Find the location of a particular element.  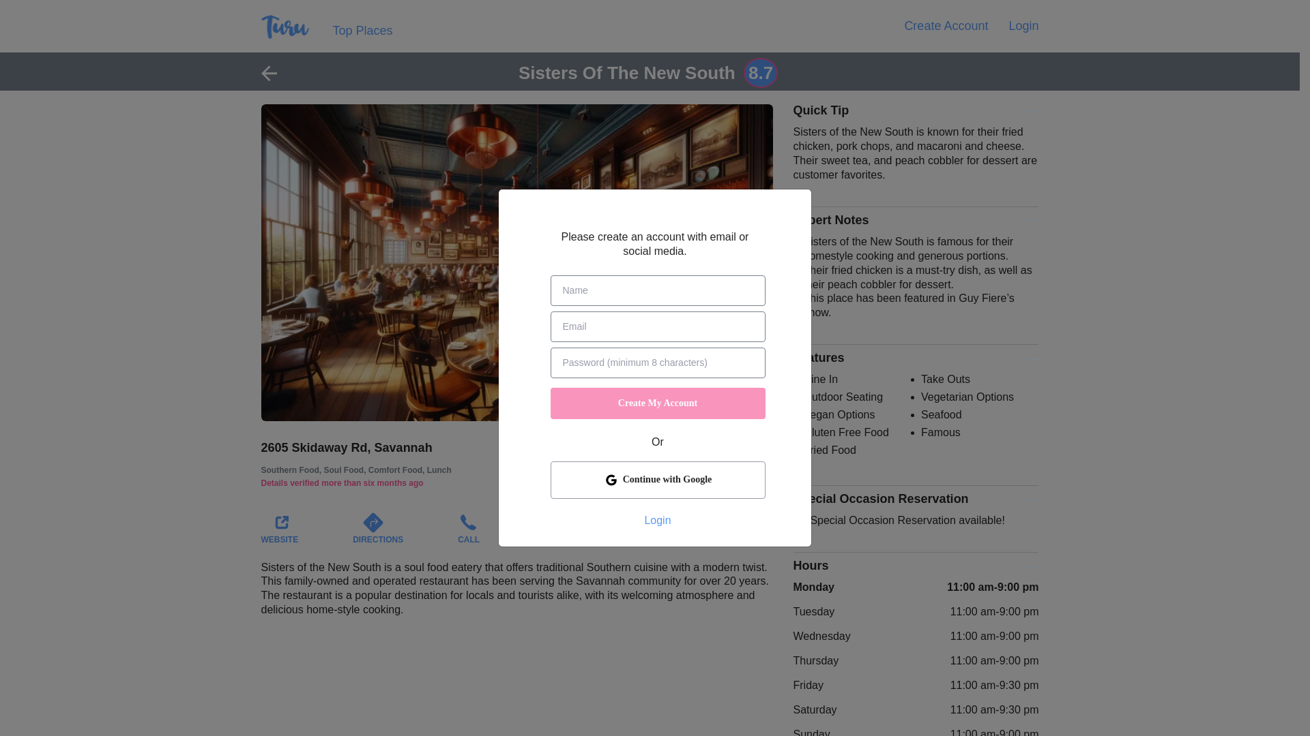

Top Places is located at coordinates (363, 31).